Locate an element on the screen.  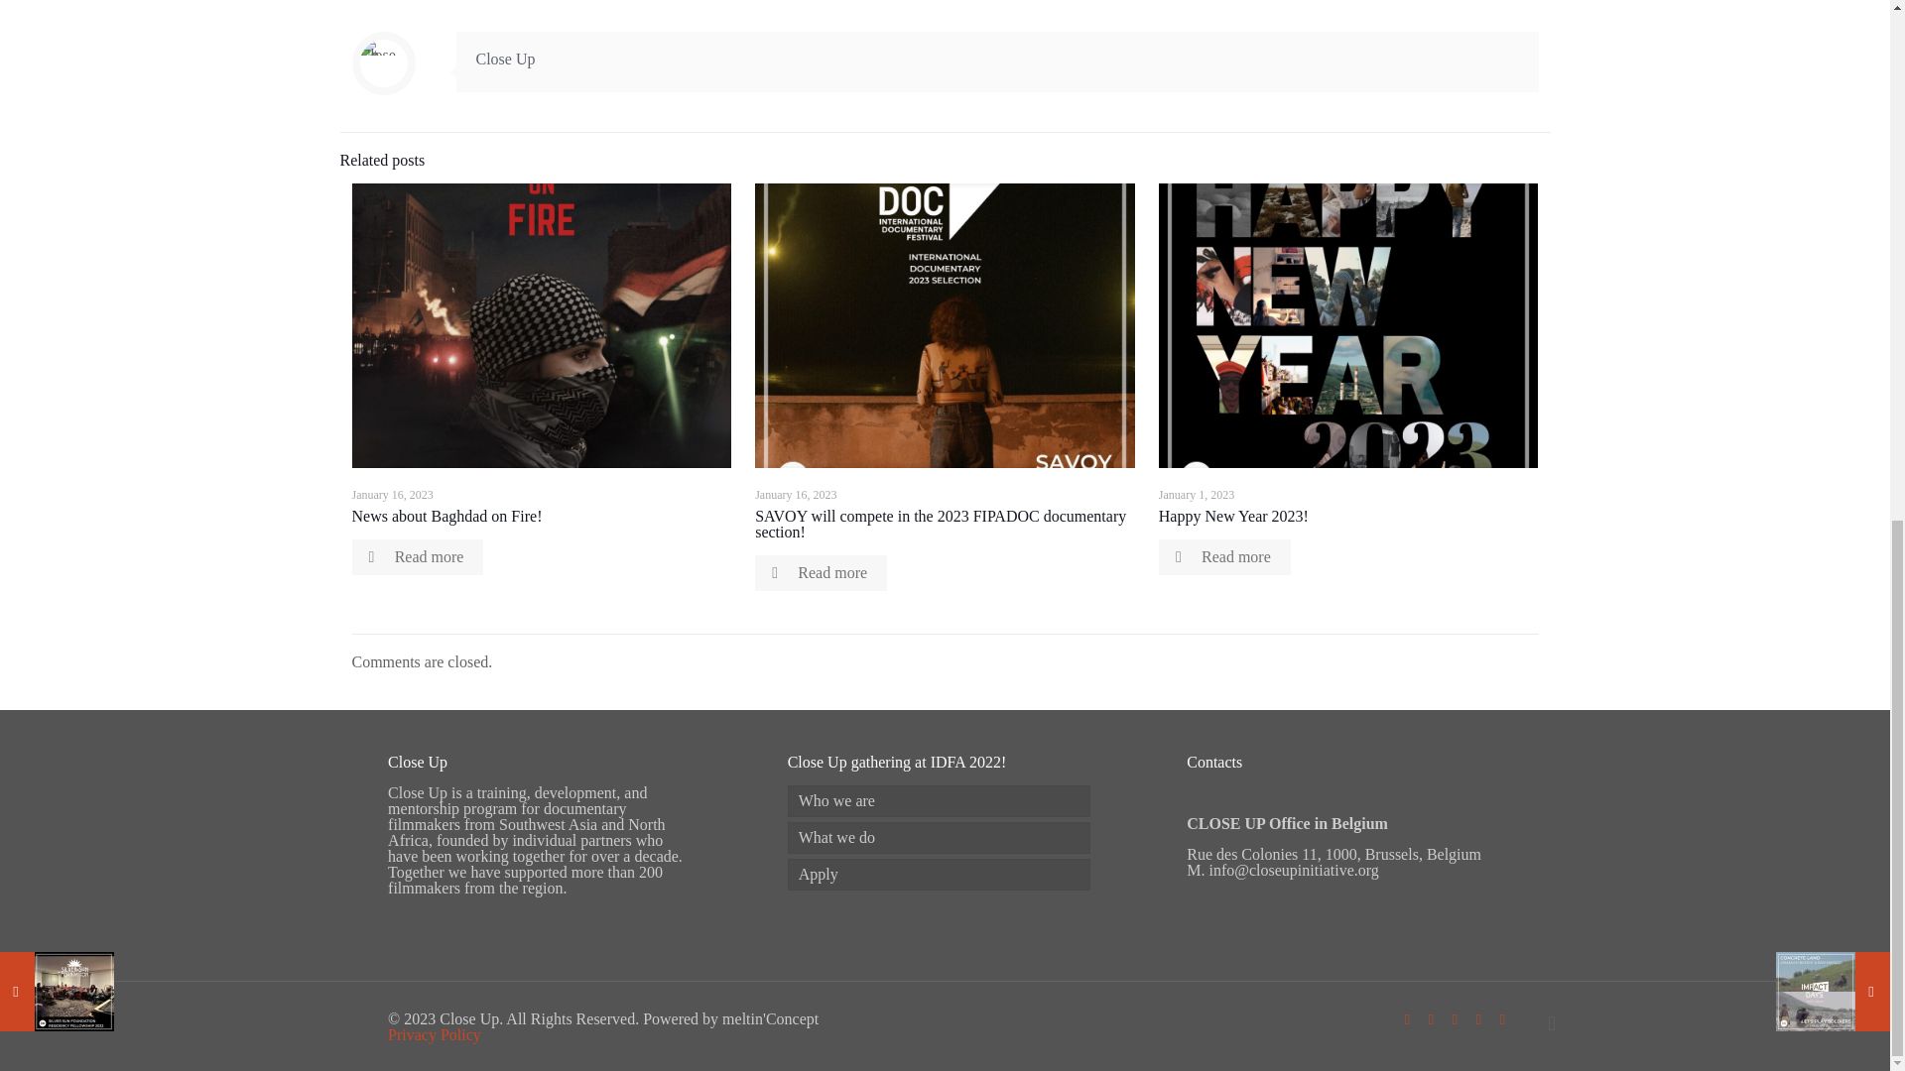
Instagram is located at coordinates (1504, 1018).